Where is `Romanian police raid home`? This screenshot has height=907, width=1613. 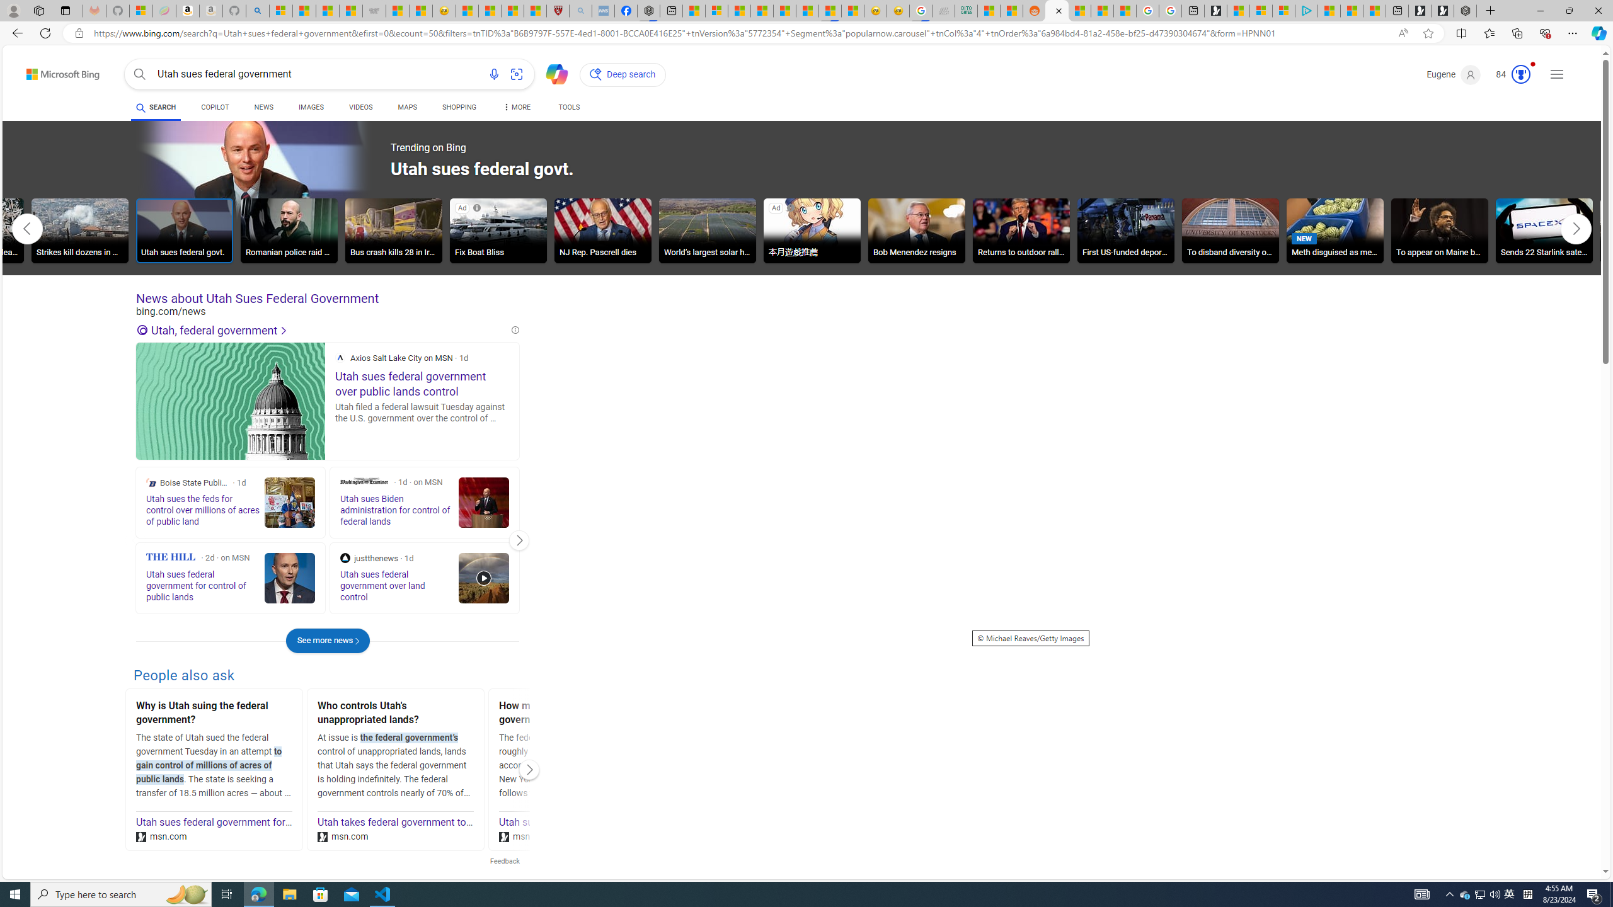 Romanian police raid home is located at coordinates (289, 230).